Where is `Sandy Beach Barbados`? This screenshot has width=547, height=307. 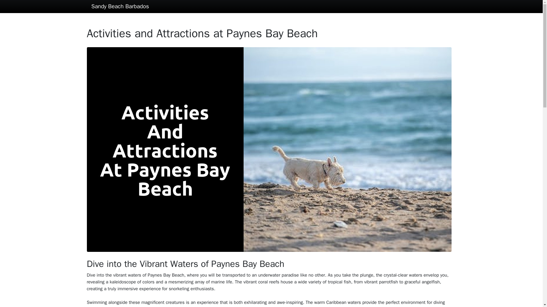
Sandy Beach Barbados is located at coordinates (120, 6).